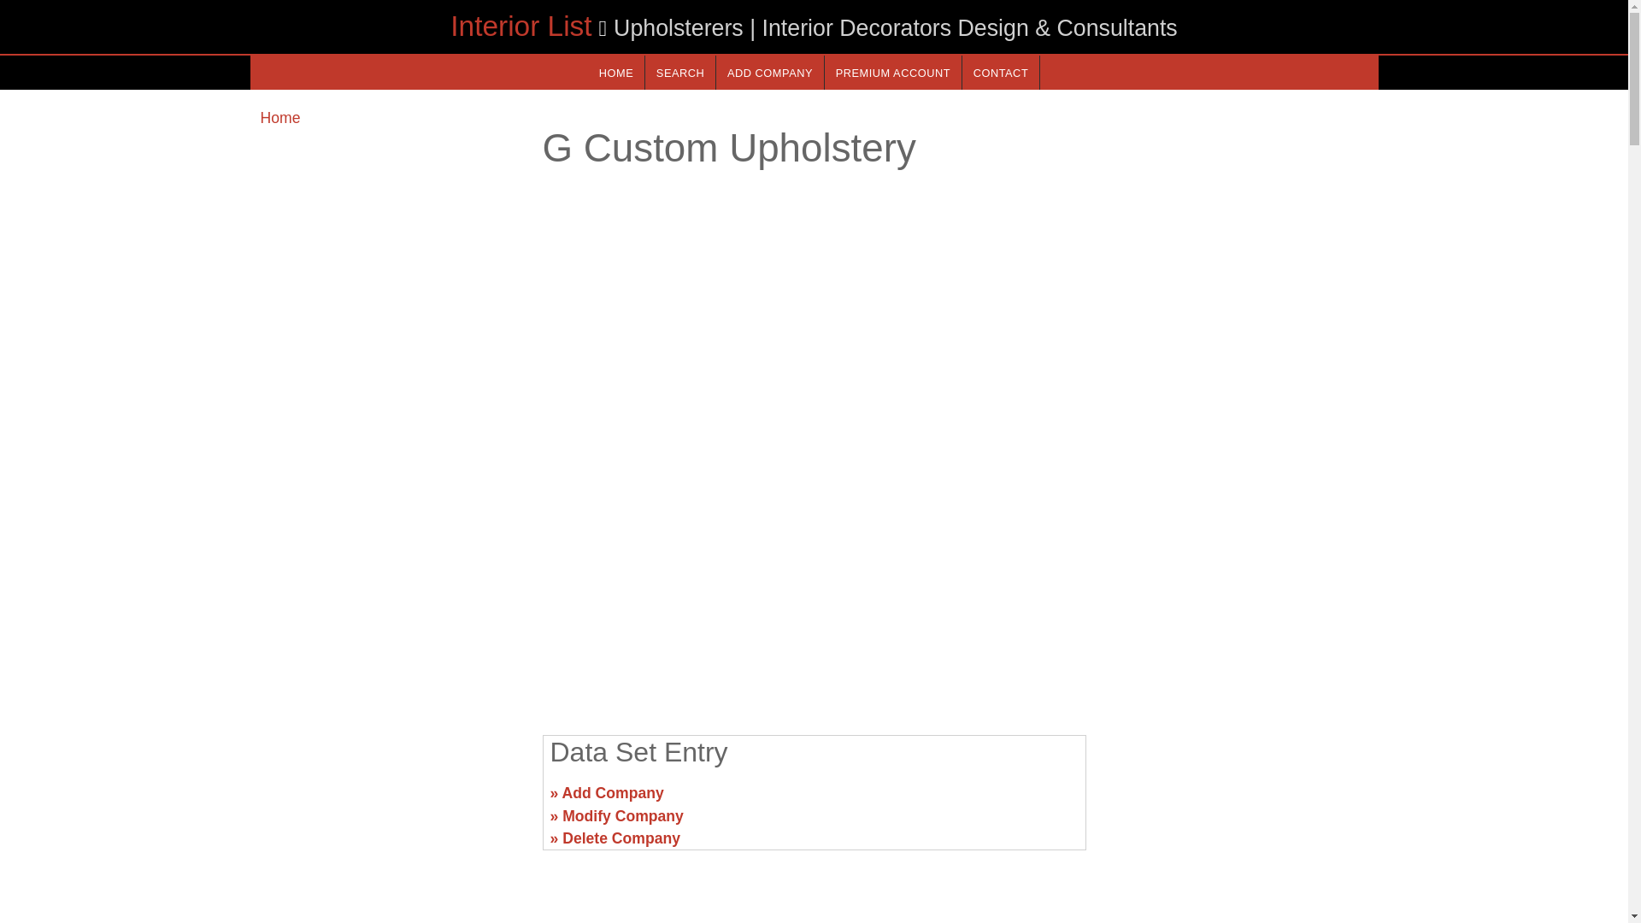  What do you see at coordinates (893, 72) in the screenshot?
I see `PREMIUM ACCOUNT` at bounding box center [893, 72].